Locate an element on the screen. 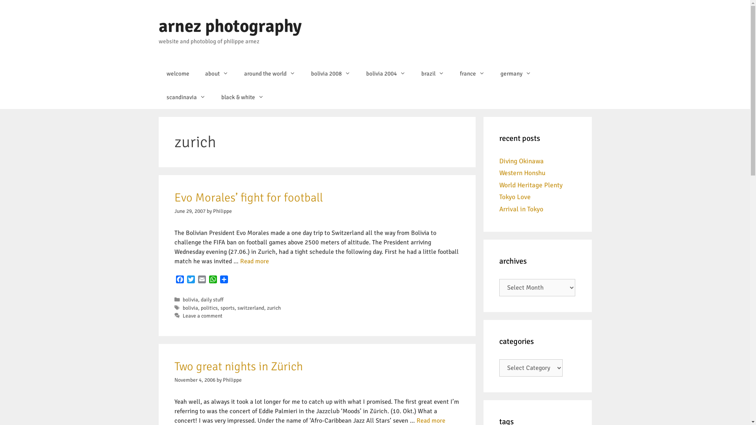 The width and height of the screenshot is (756, 425). bolivia 2004 is located at coordinates (386, 73).